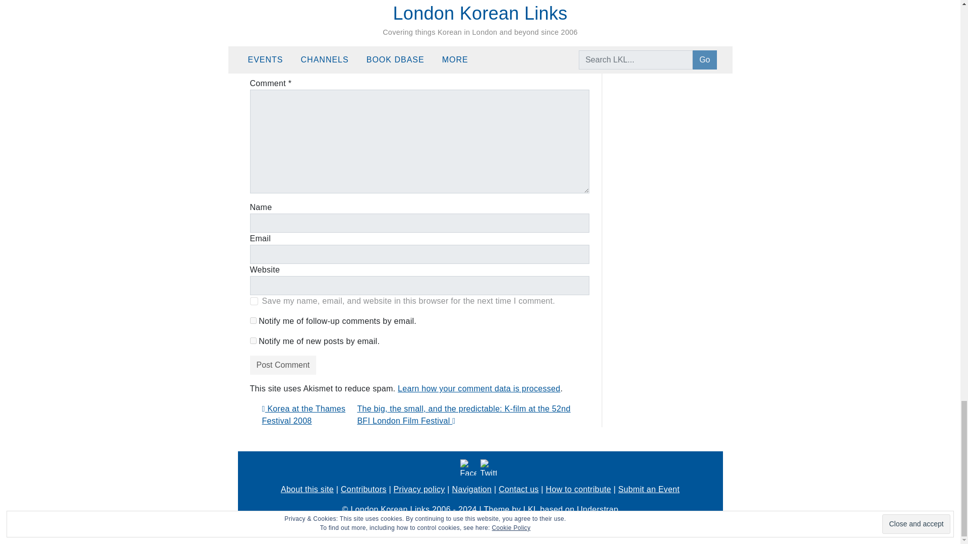 The image size is (968, 544). What do you see at coordinates (283, 365) in the screenshot?
I see `Post Comment` at bounding box center [283, 365].